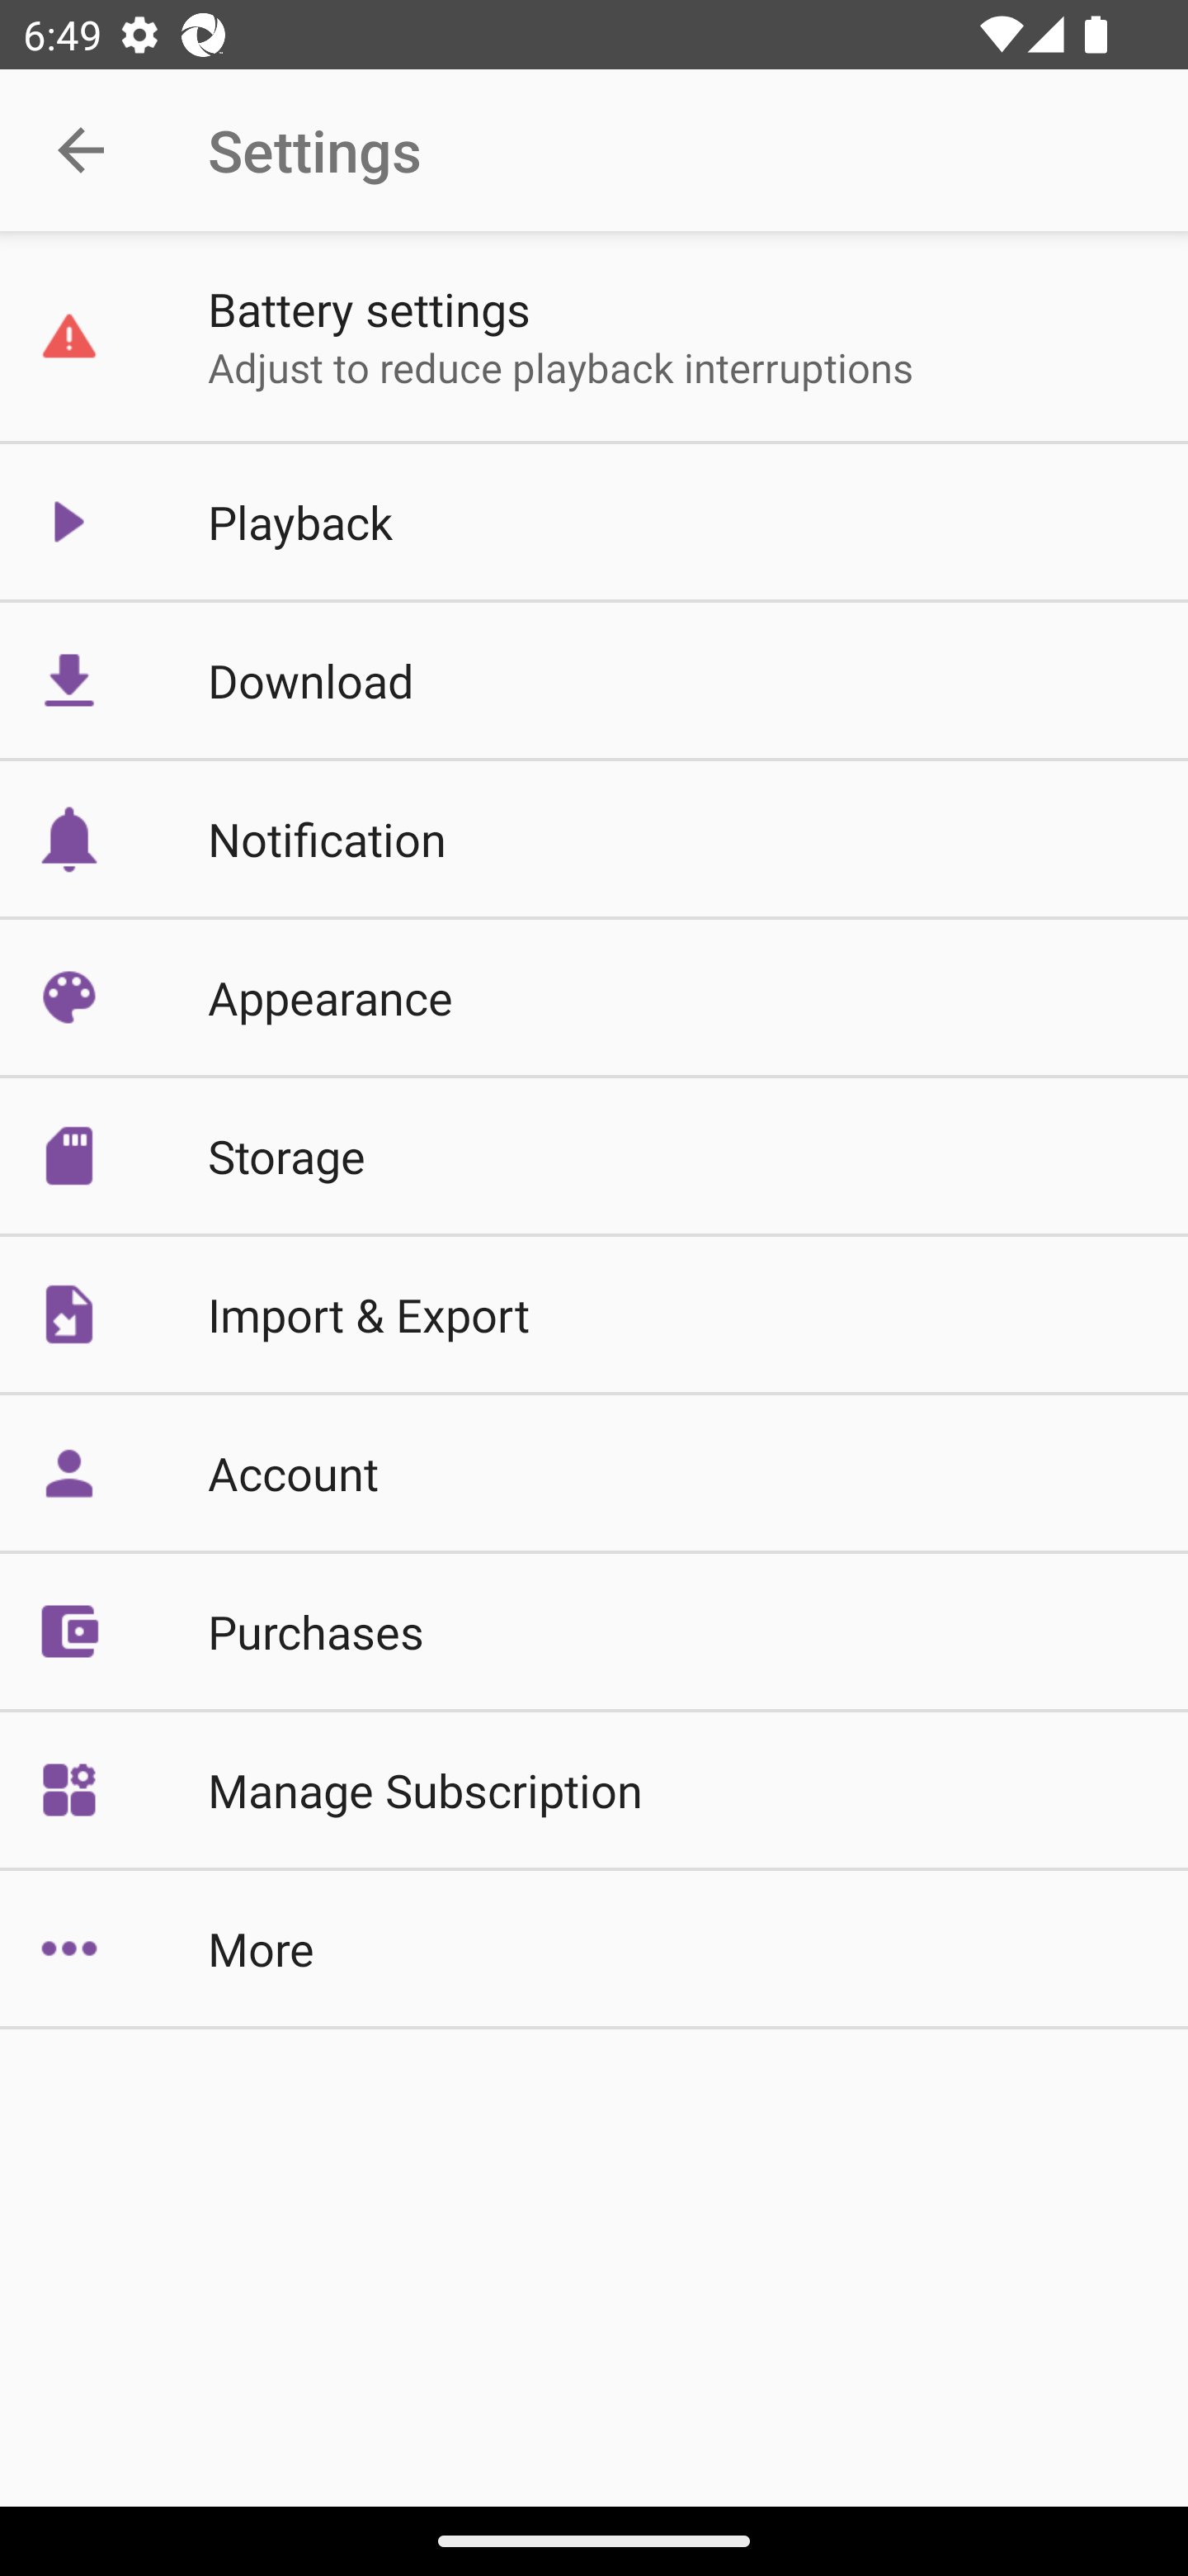  Describe the element at coordinates (594, 1156) in the screenshot. I see `Storage` at that location.